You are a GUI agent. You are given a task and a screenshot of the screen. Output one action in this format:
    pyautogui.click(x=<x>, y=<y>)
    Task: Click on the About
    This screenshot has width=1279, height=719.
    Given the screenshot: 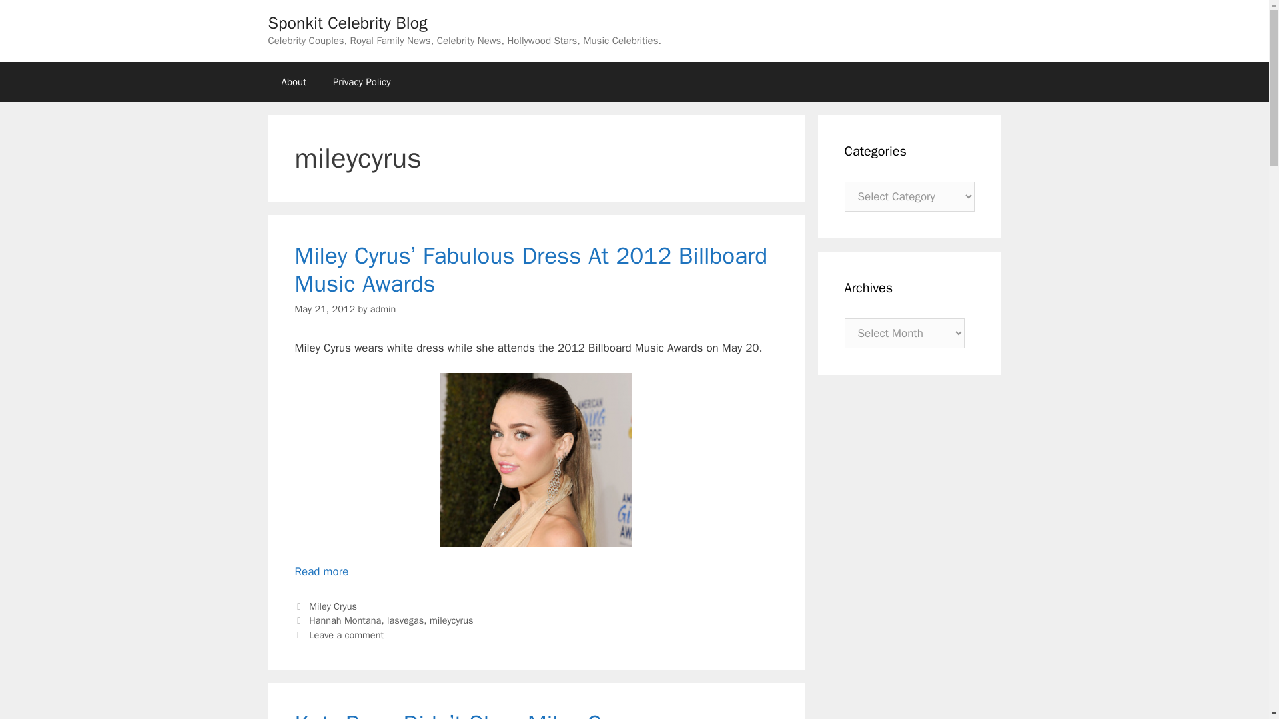 What is the action you would take?
    pyautogui.click(x=293, y=81)
    